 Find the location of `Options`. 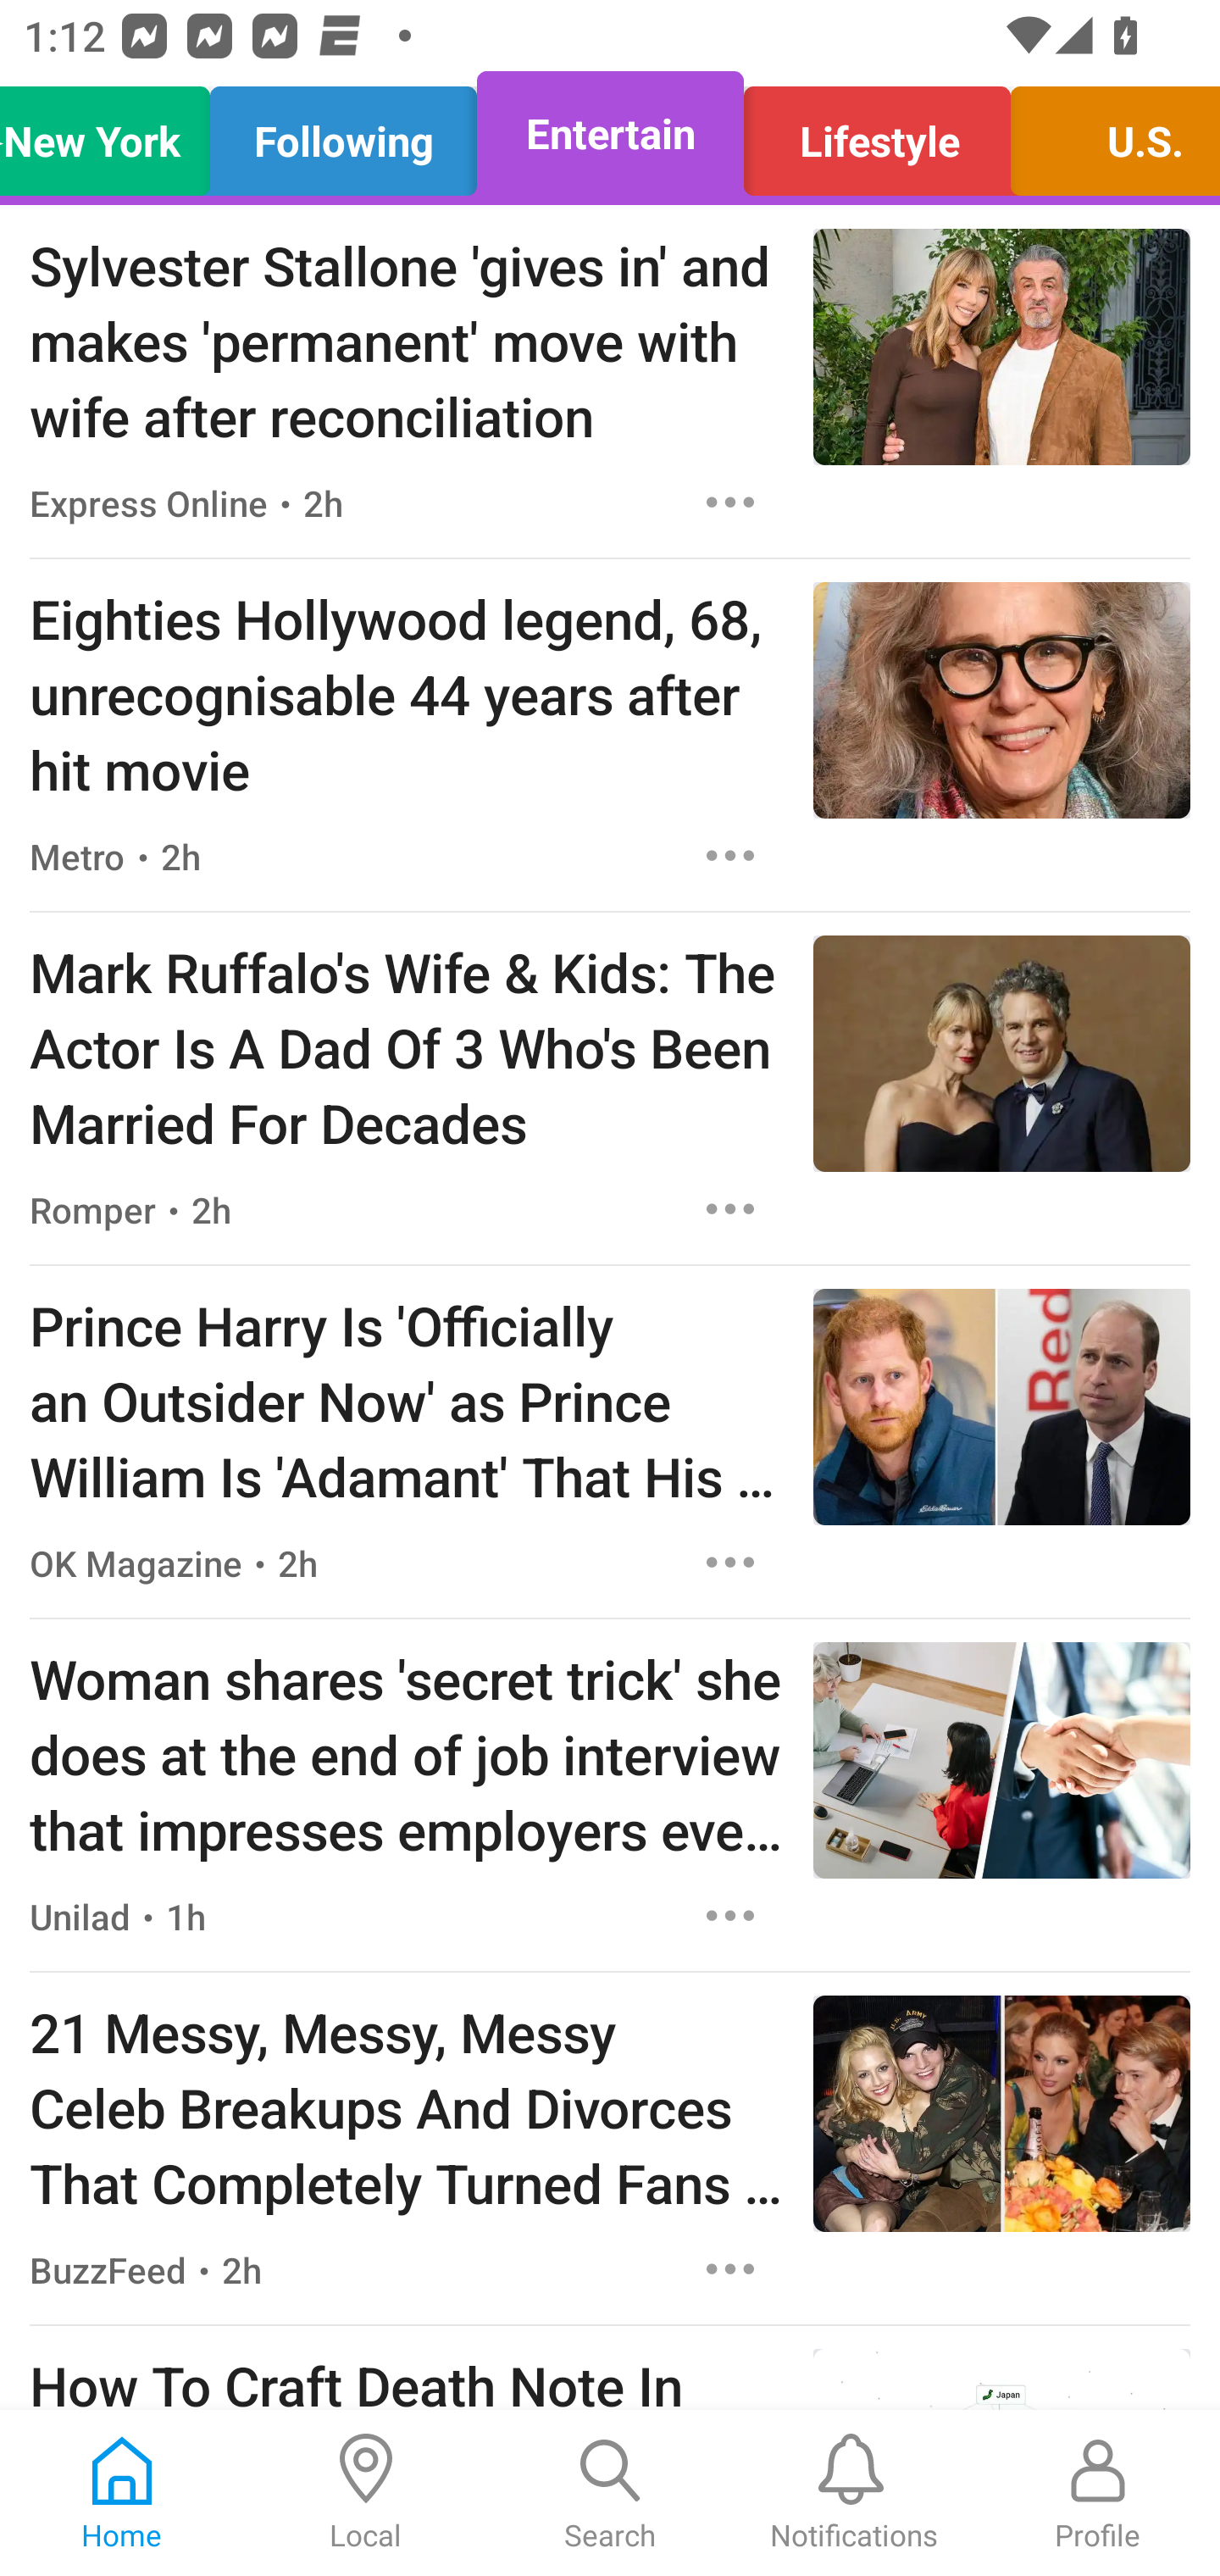

Options is located at coordinates (730, 854).